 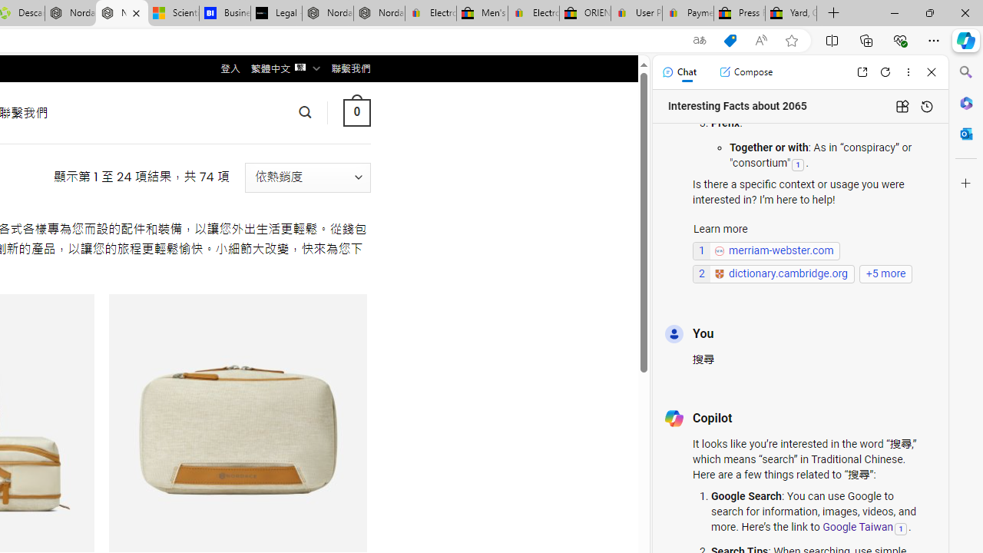 I want to click on Compose, so click(x=746, y=72).